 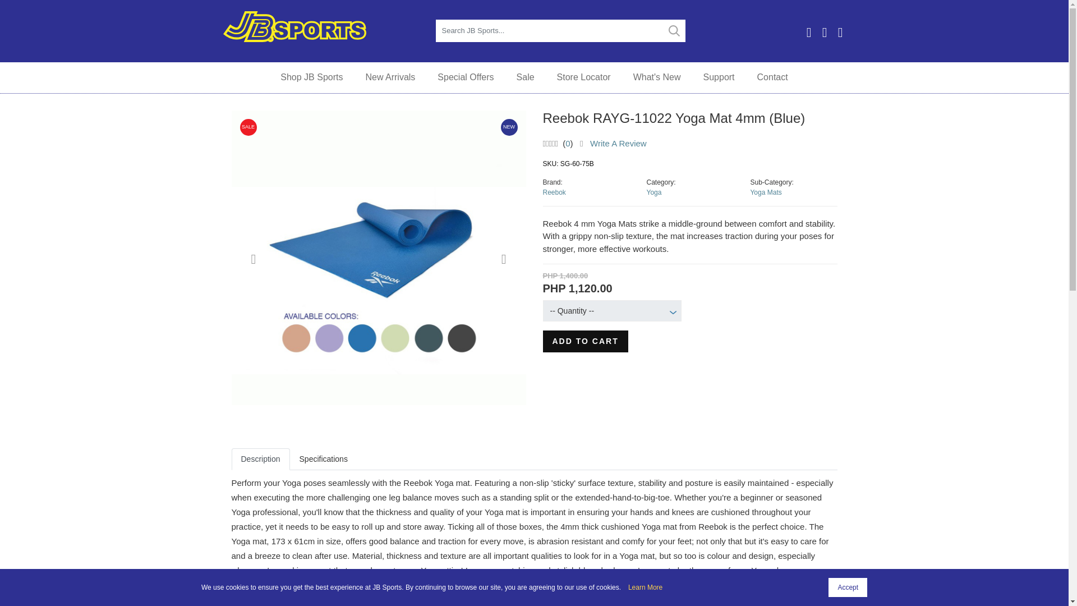 I want to click on Shop JB Sports, so click(x=312, y=77).